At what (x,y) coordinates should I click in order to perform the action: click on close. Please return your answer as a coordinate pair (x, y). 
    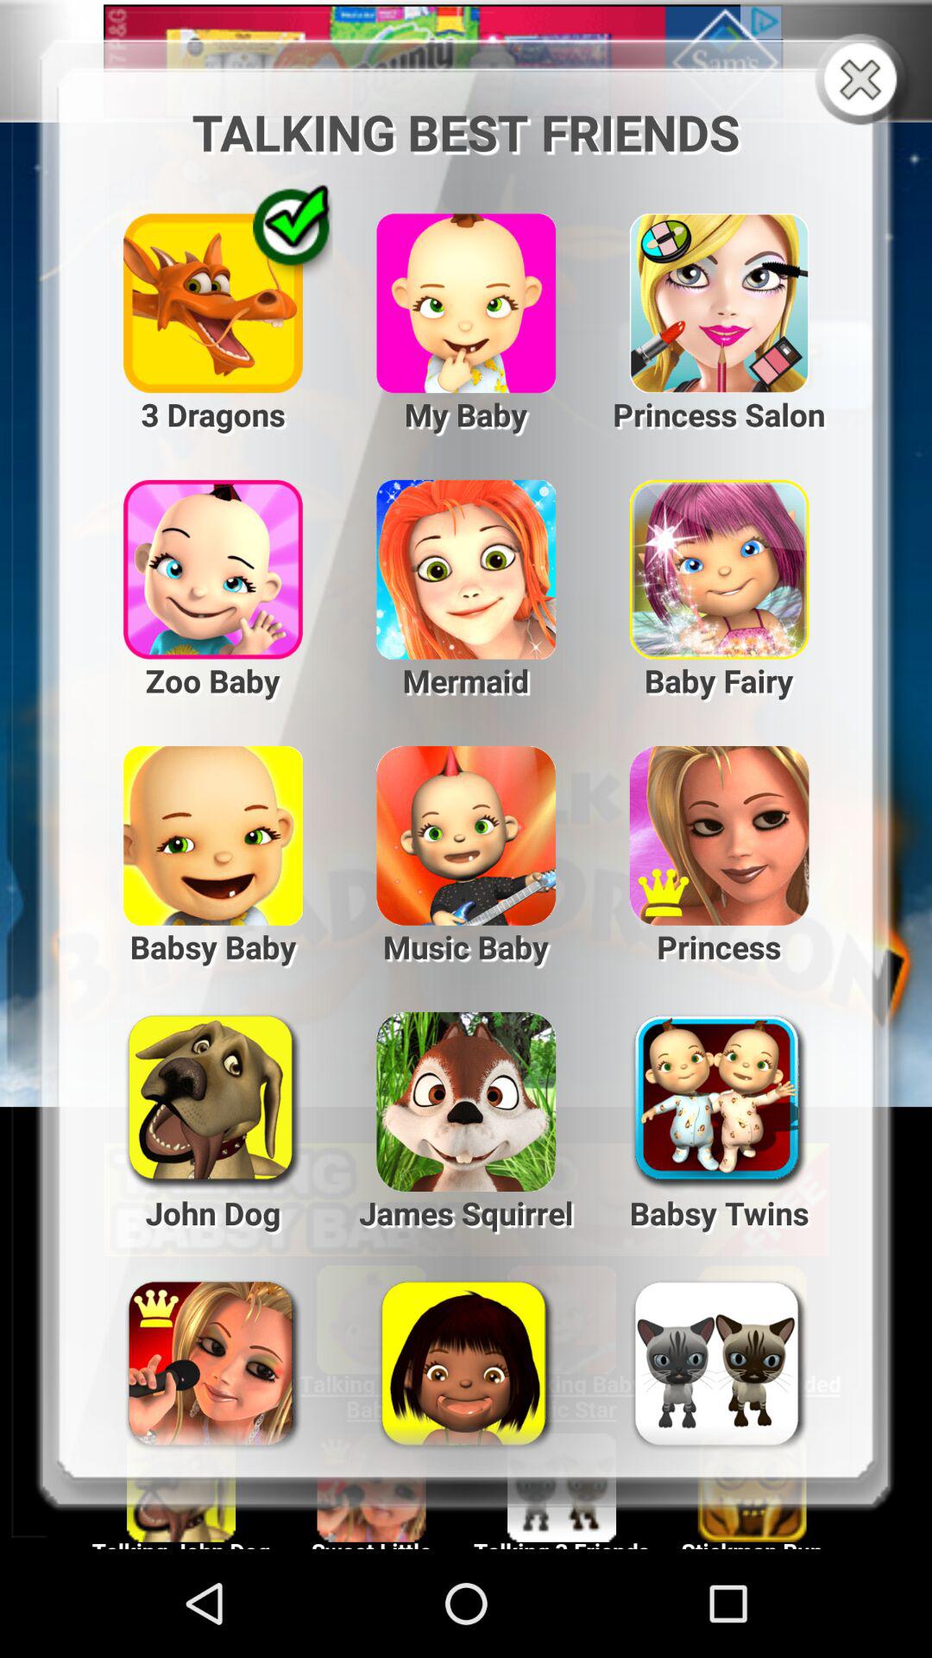
    Looking at the image, I should click on (865, 81).